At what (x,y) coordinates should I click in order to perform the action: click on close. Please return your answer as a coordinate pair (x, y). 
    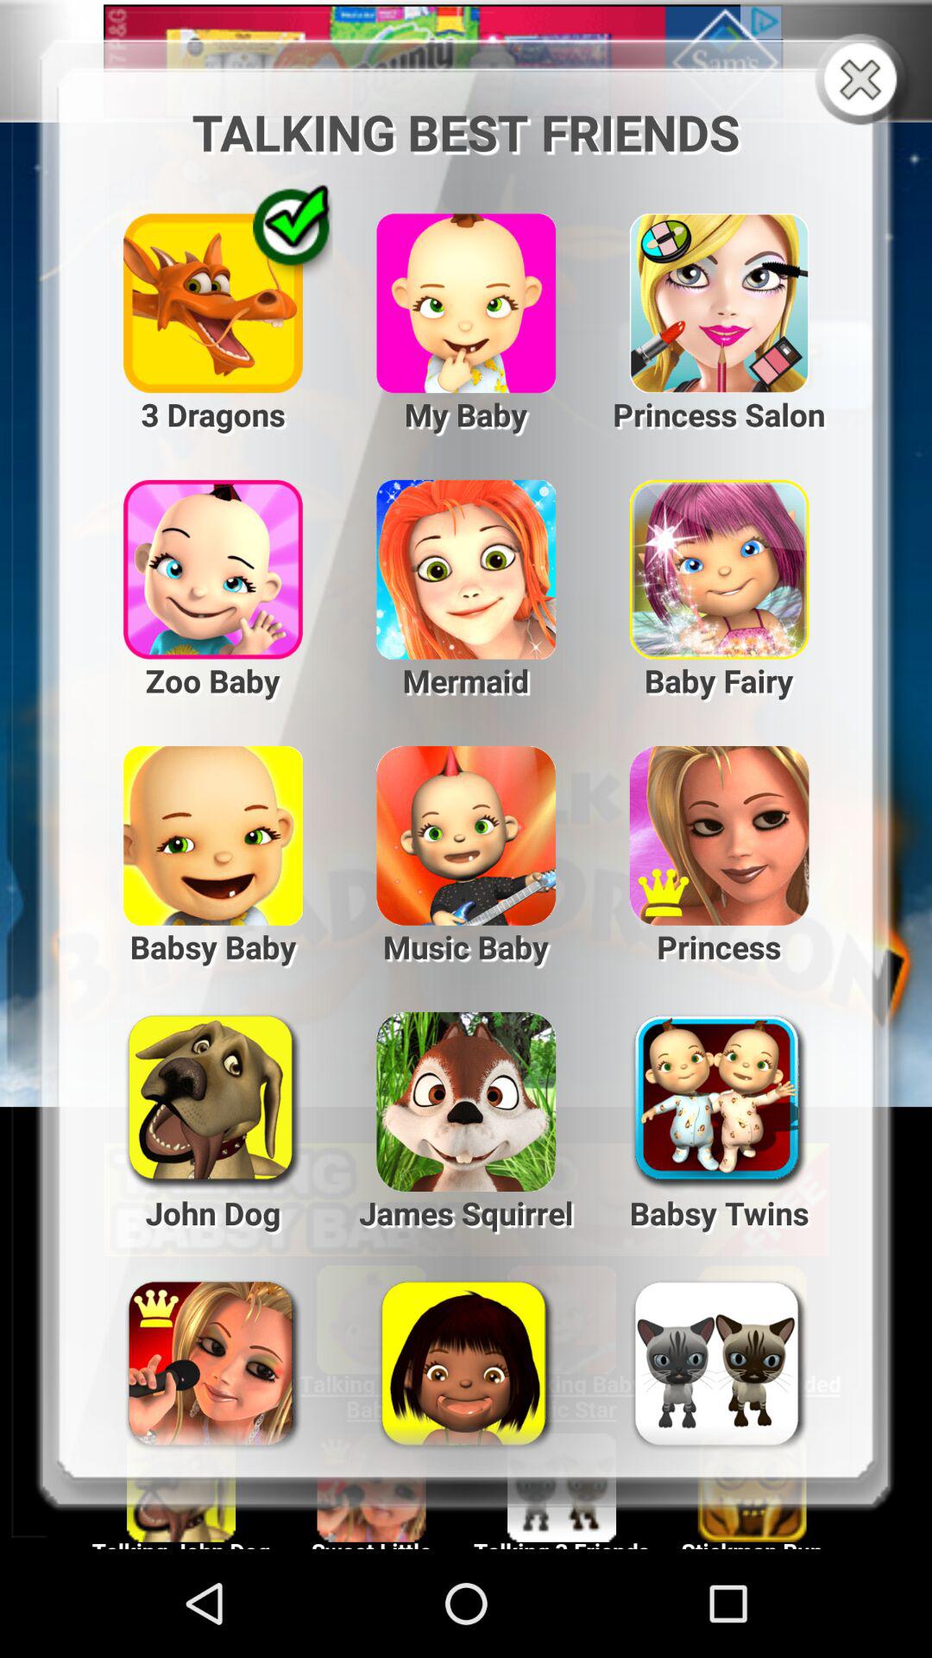
    Looking at the image, I should click on (865, 81).